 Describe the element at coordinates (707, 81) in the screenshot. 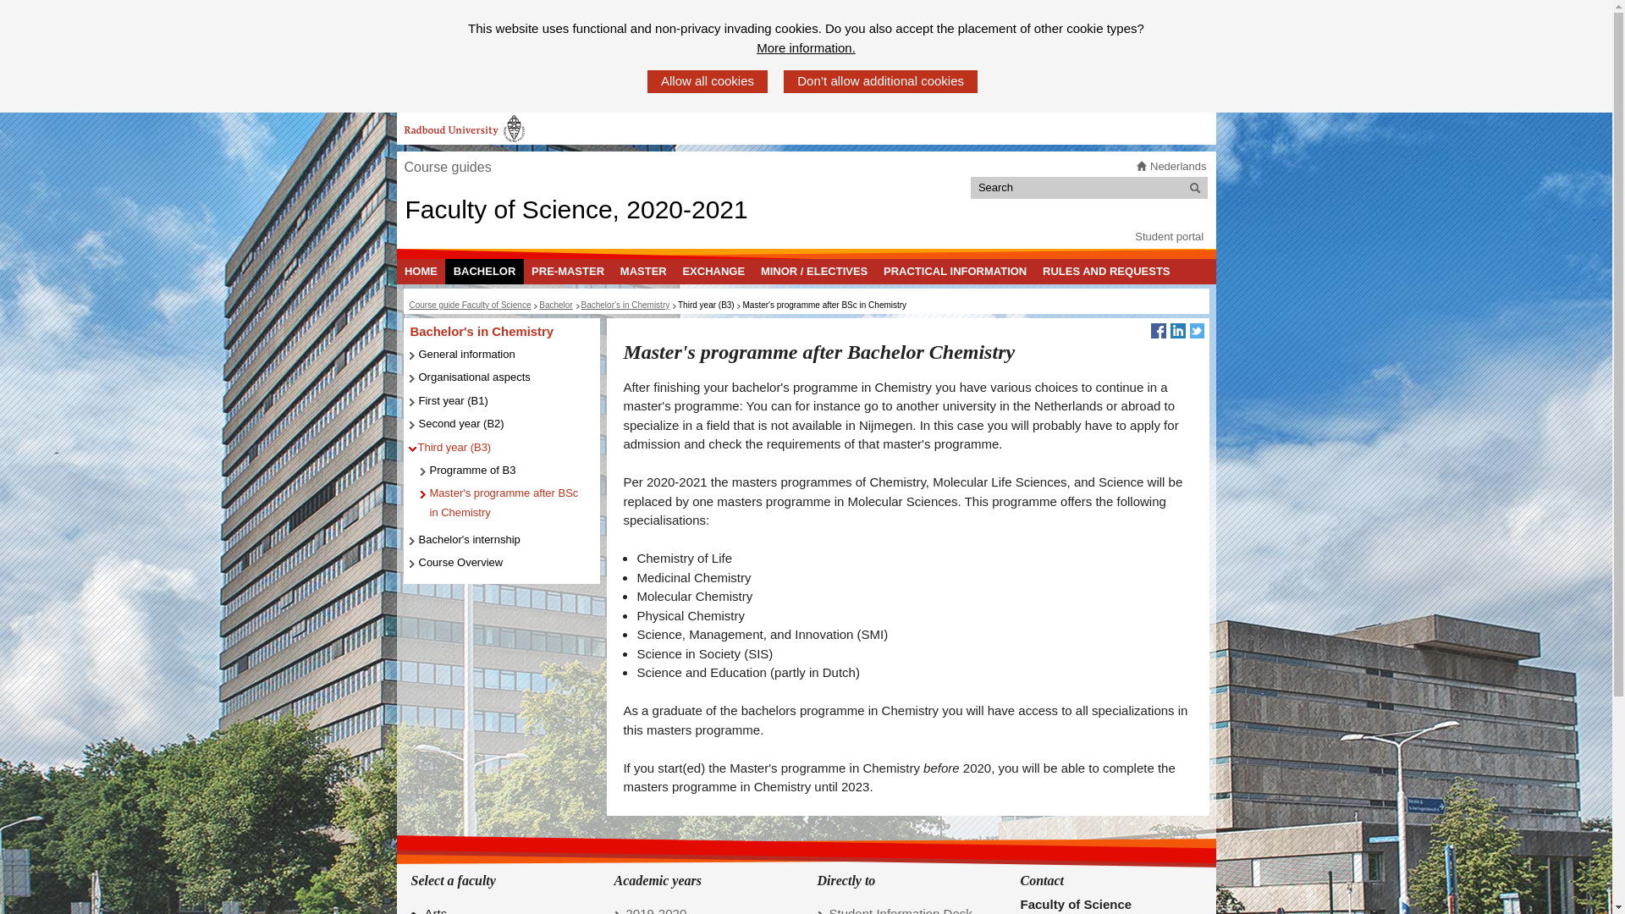

I see `Allow all cookies` at that location.